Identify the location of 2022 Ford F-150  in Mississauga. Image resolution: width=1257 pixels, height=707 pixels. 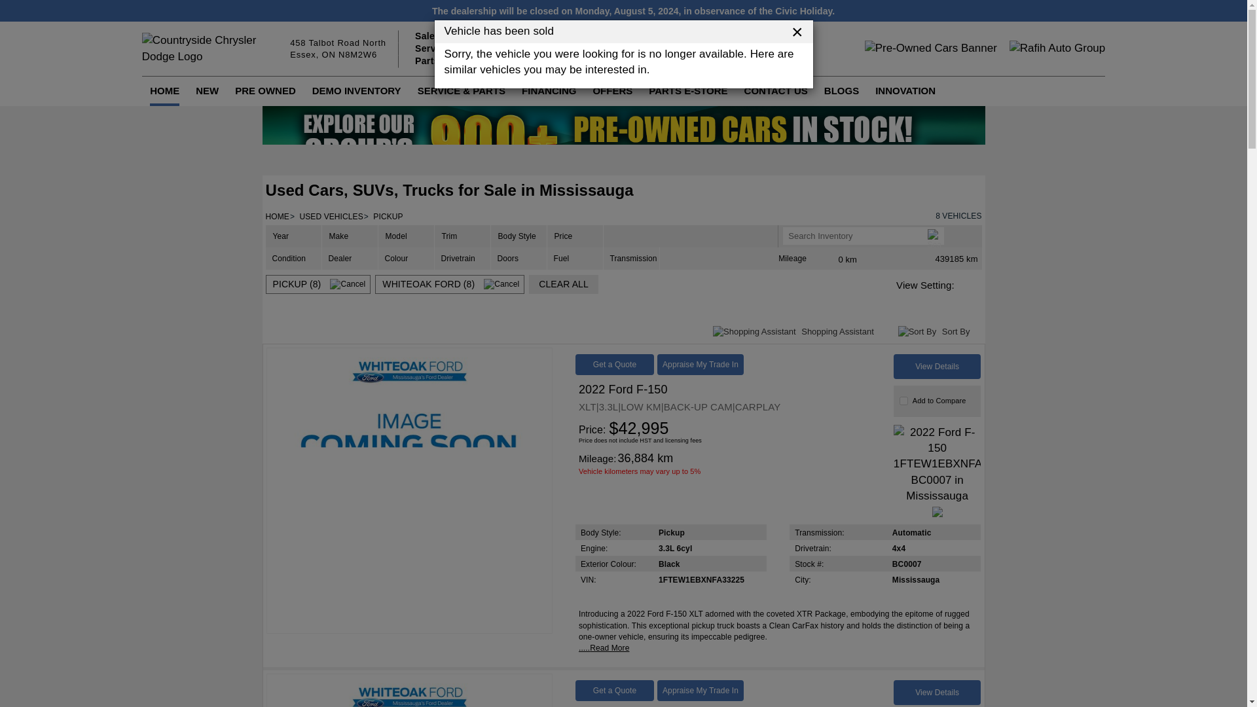
(410, 491).